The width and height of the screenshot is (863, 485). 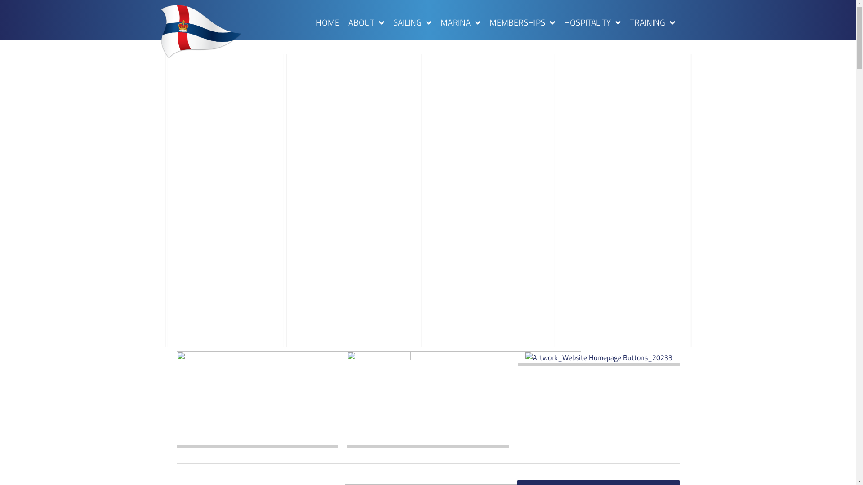 I want to click on Artwork_Website Homepage Buttons_20233, so click(x=599, y=358).